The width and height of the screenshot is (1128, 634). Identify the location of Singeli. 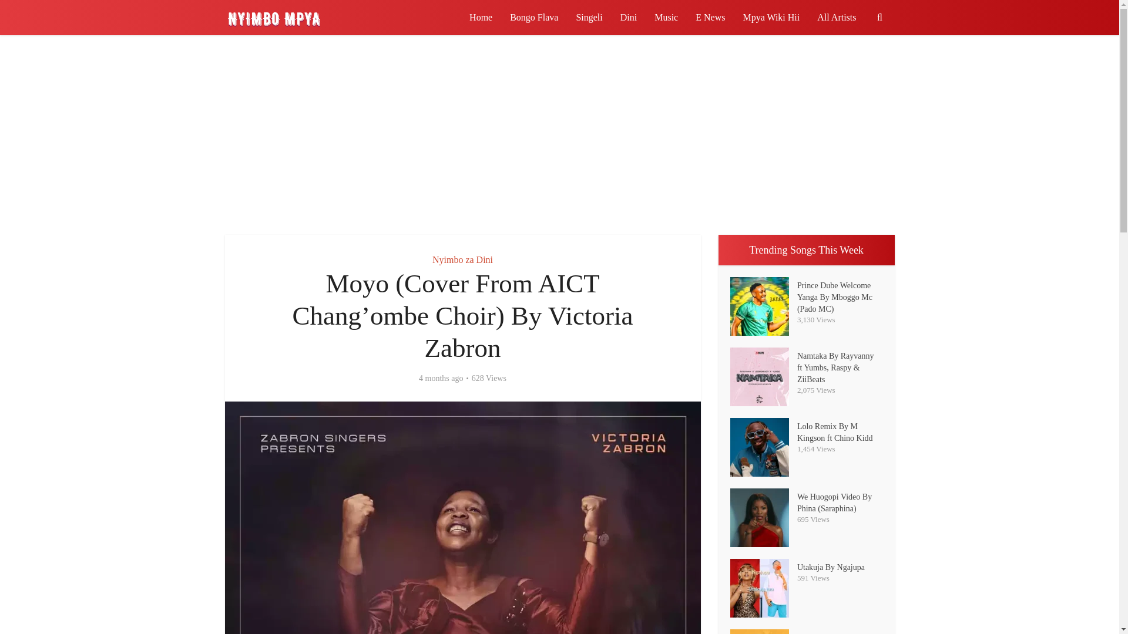
(589, 18).